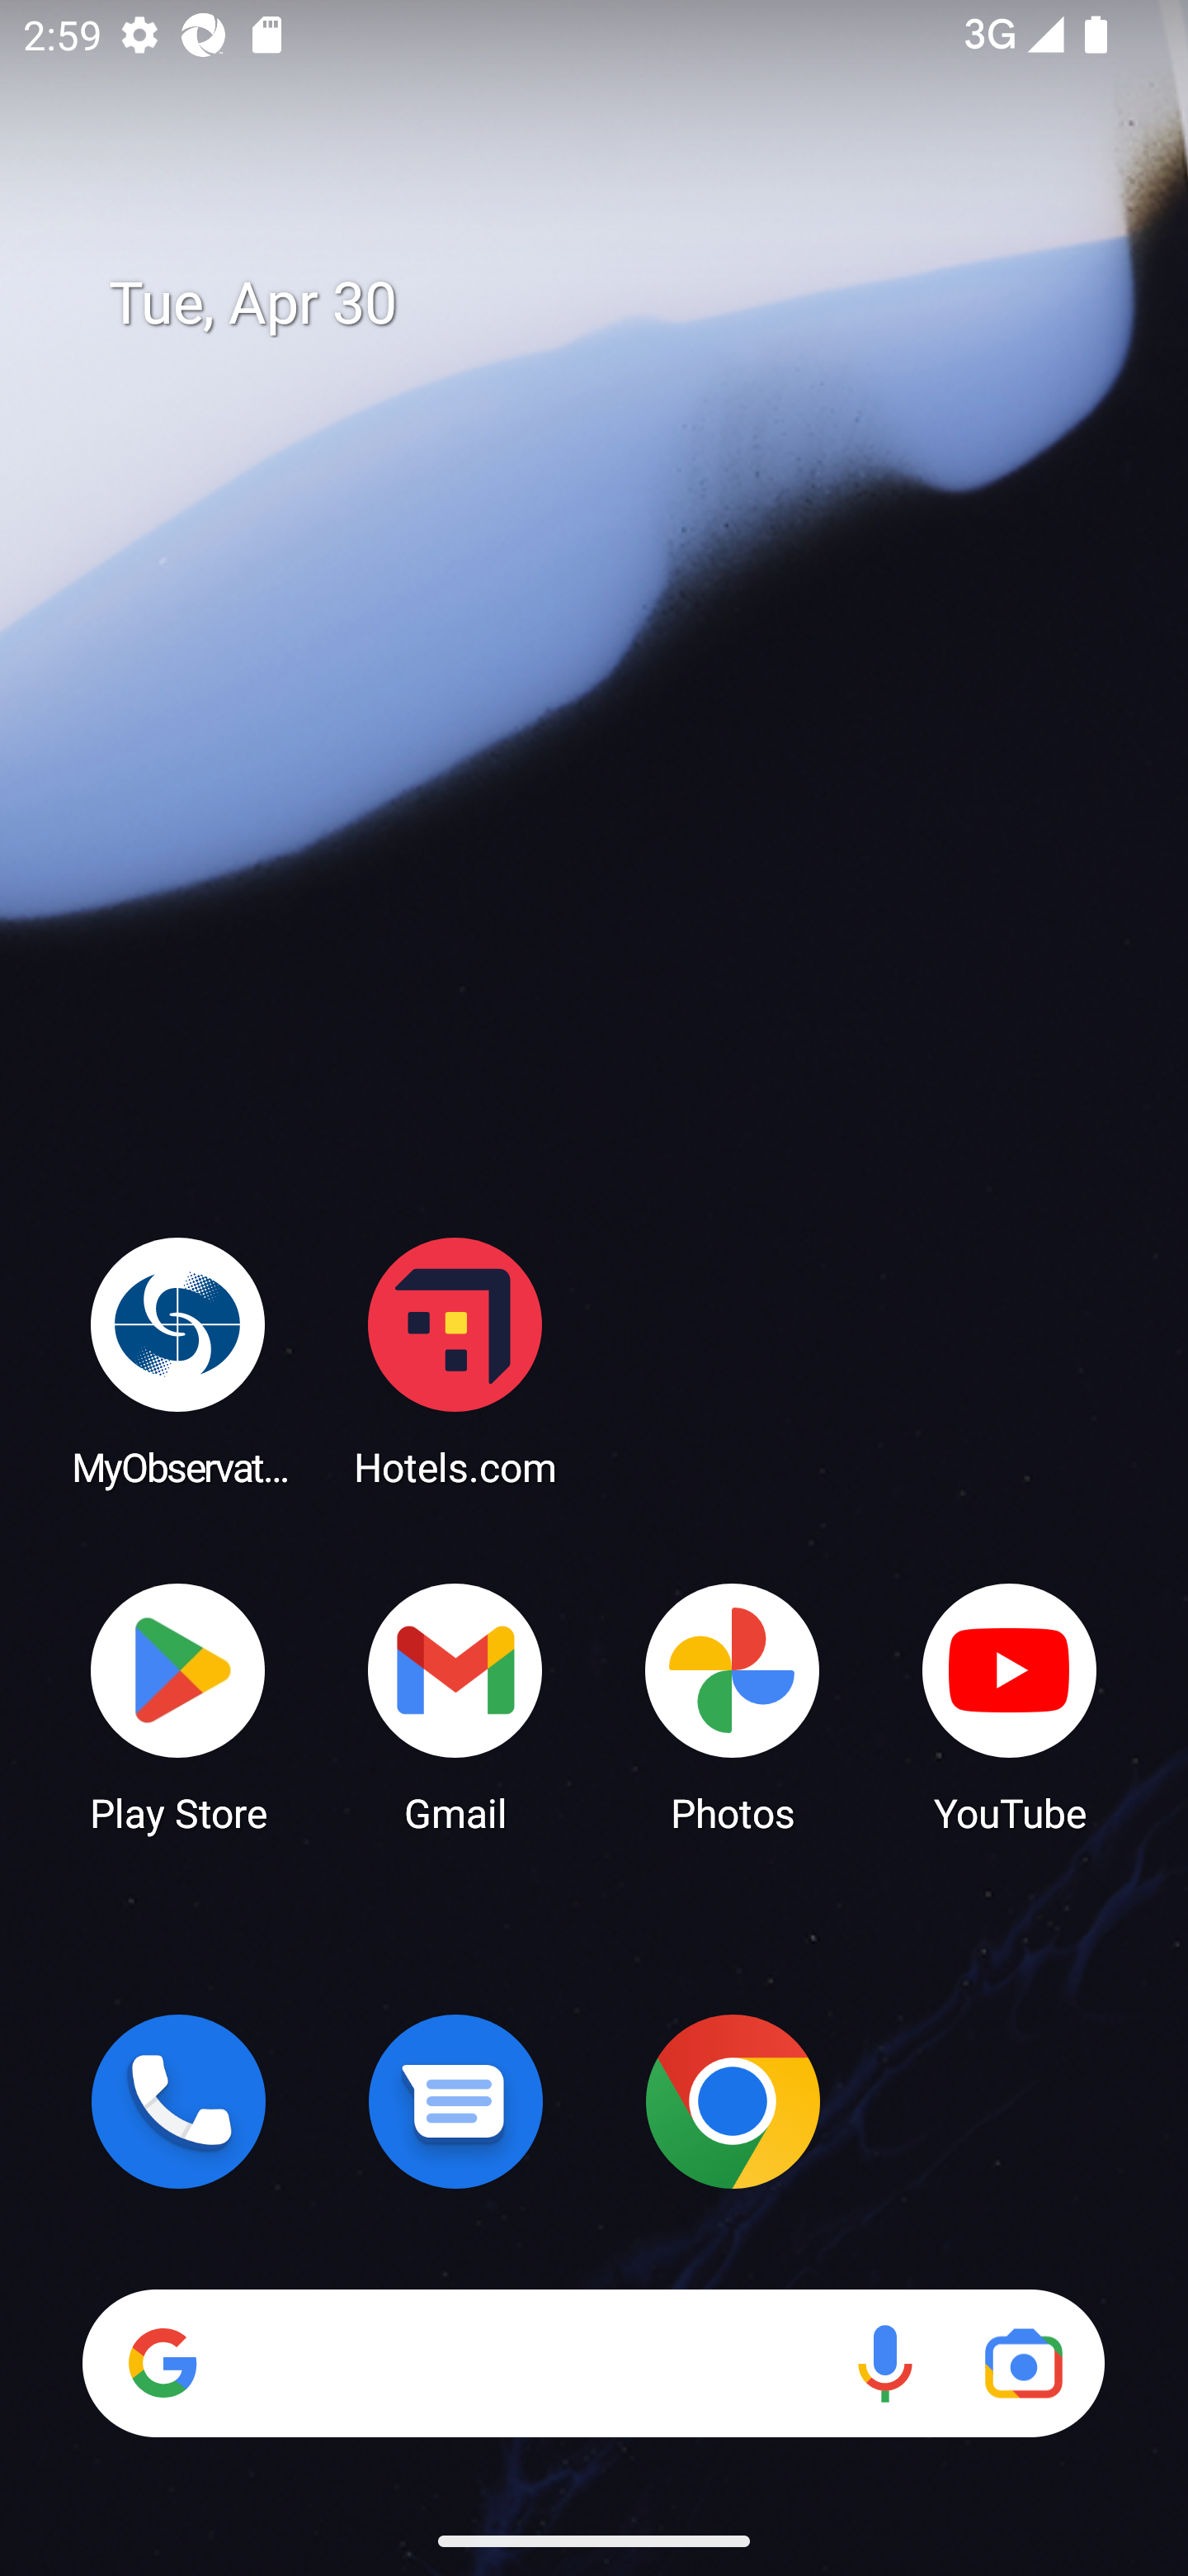  I want to click on MyObservatory, so click(178, 1361).